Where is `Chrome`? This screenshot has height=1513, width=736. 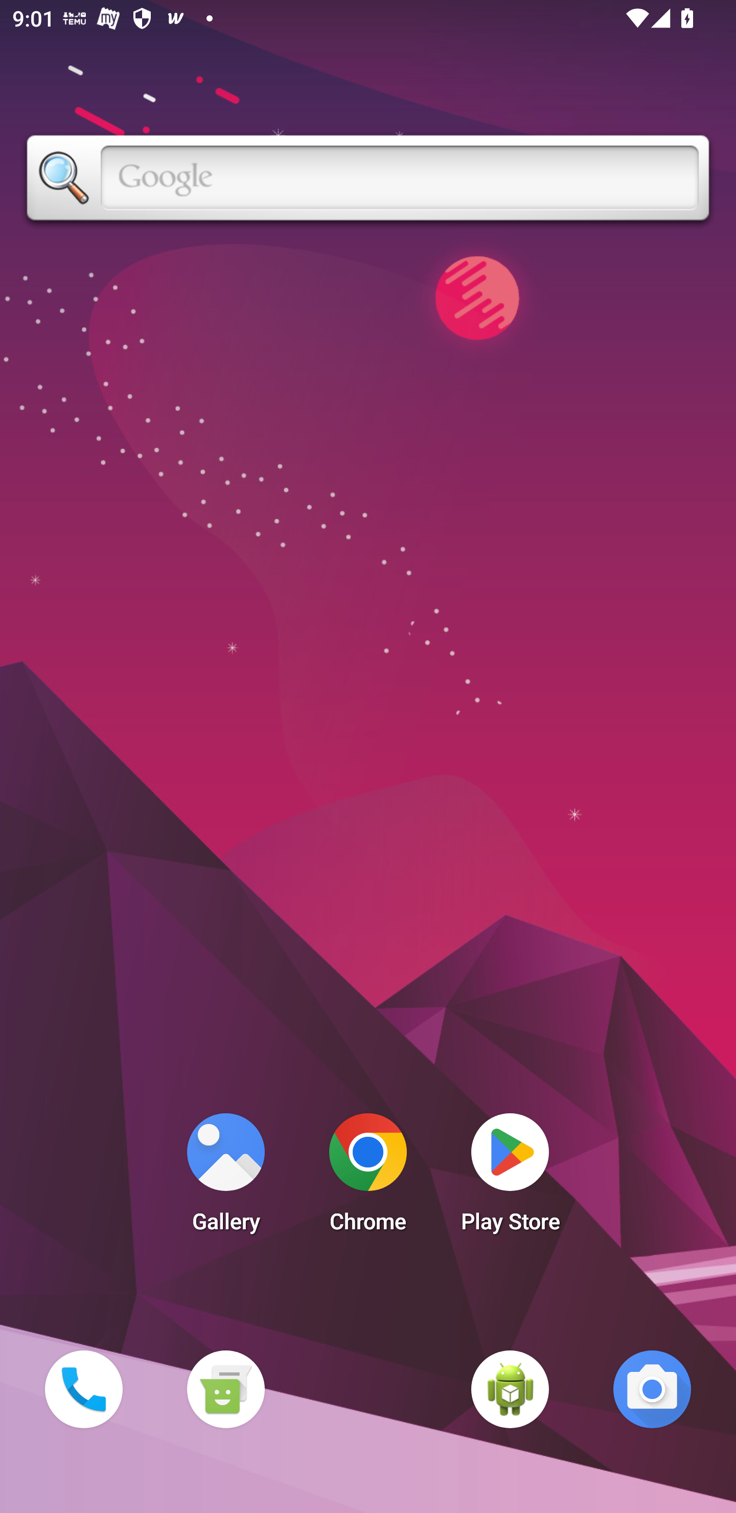 Chrome is located at coordinates (368, 1178).